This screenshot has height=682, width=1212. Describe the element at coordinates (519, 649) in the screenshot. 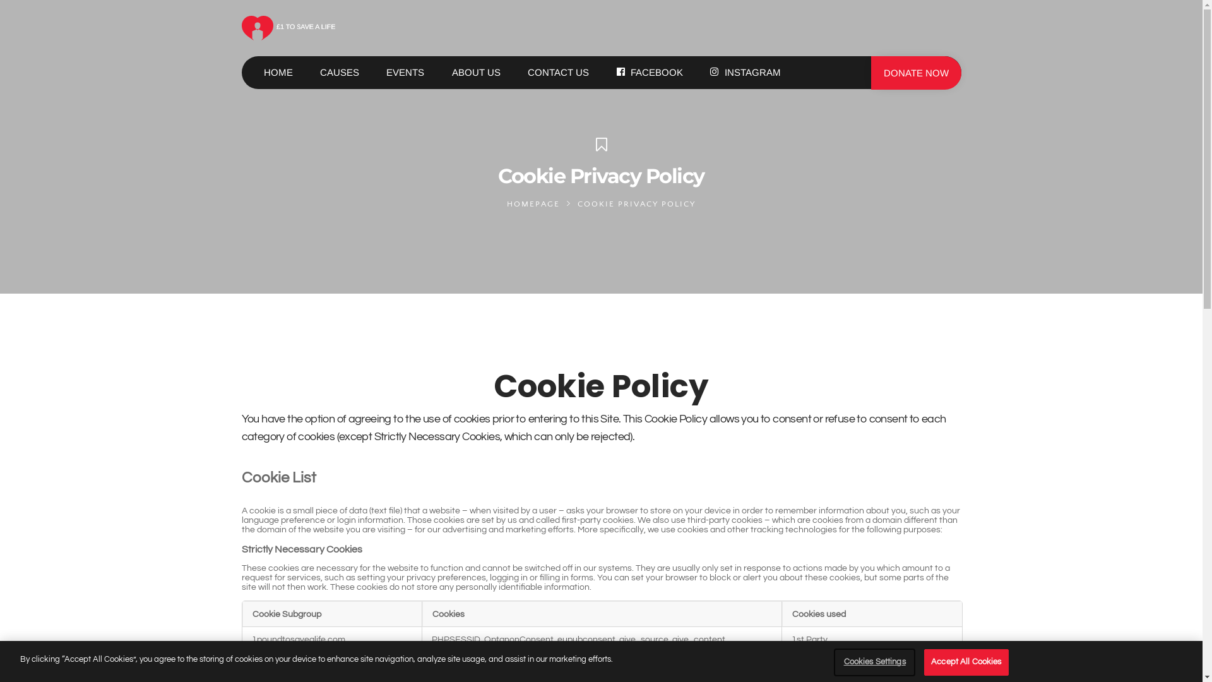

I see `give_campaign` at that location.